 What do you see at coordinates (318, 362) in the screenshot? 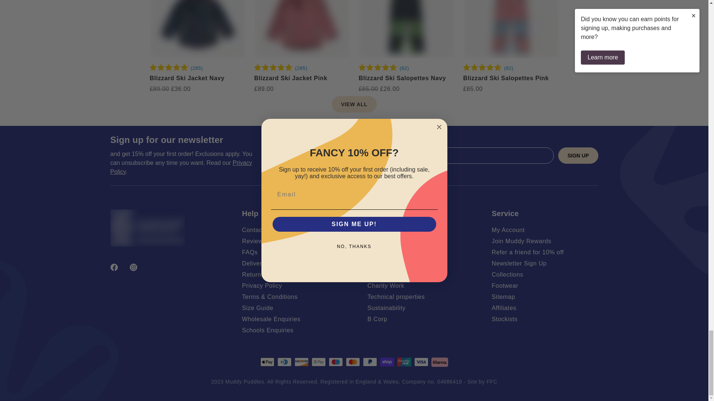
I see `Google Pay` at bounding box center [318, 362].